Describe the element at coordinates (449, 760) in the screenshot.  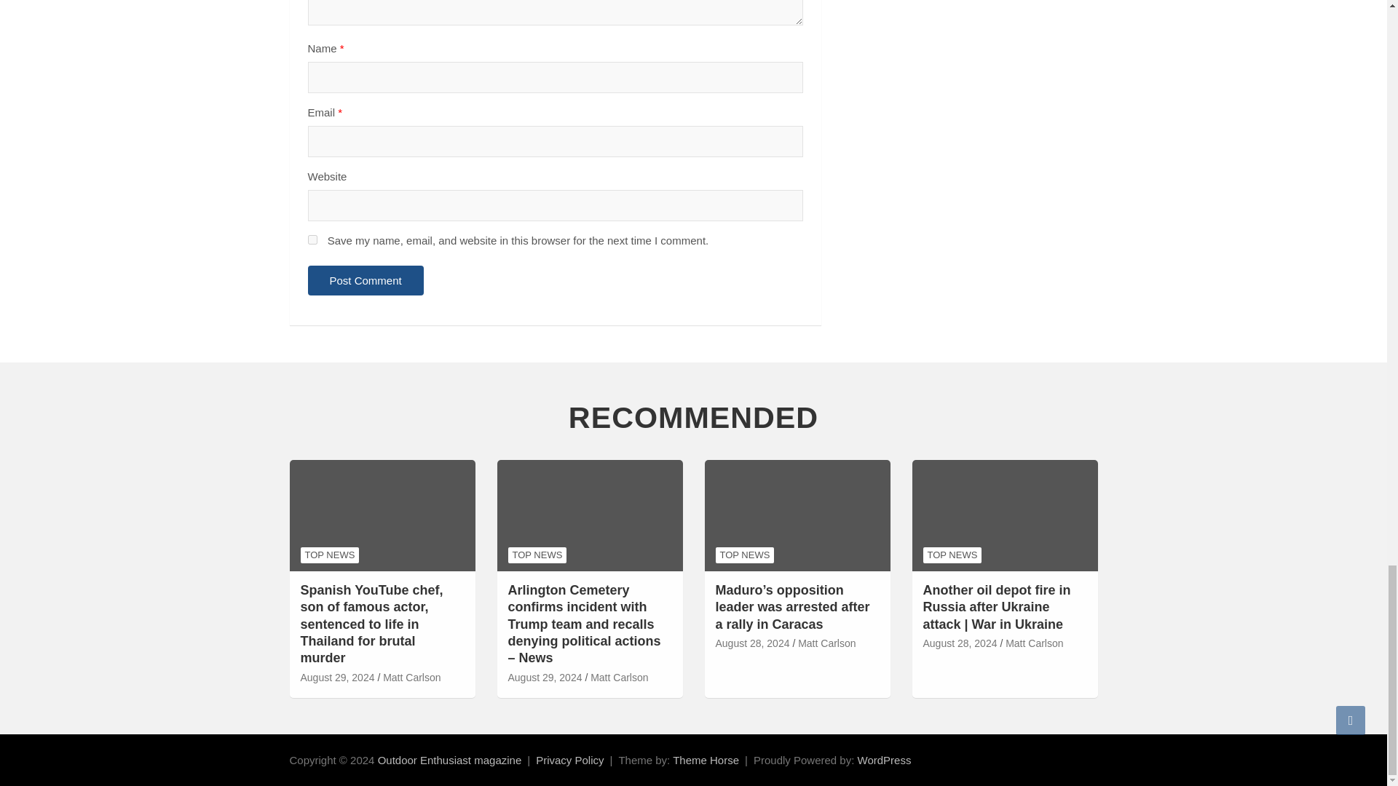
I see `Outdoor Enthusiast magazine` at that location.